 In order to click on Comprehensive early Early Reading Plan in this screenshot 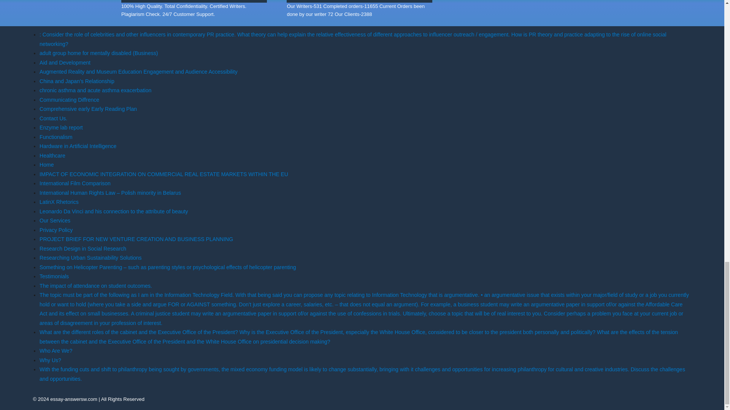, I will do `click(88, 109)`.